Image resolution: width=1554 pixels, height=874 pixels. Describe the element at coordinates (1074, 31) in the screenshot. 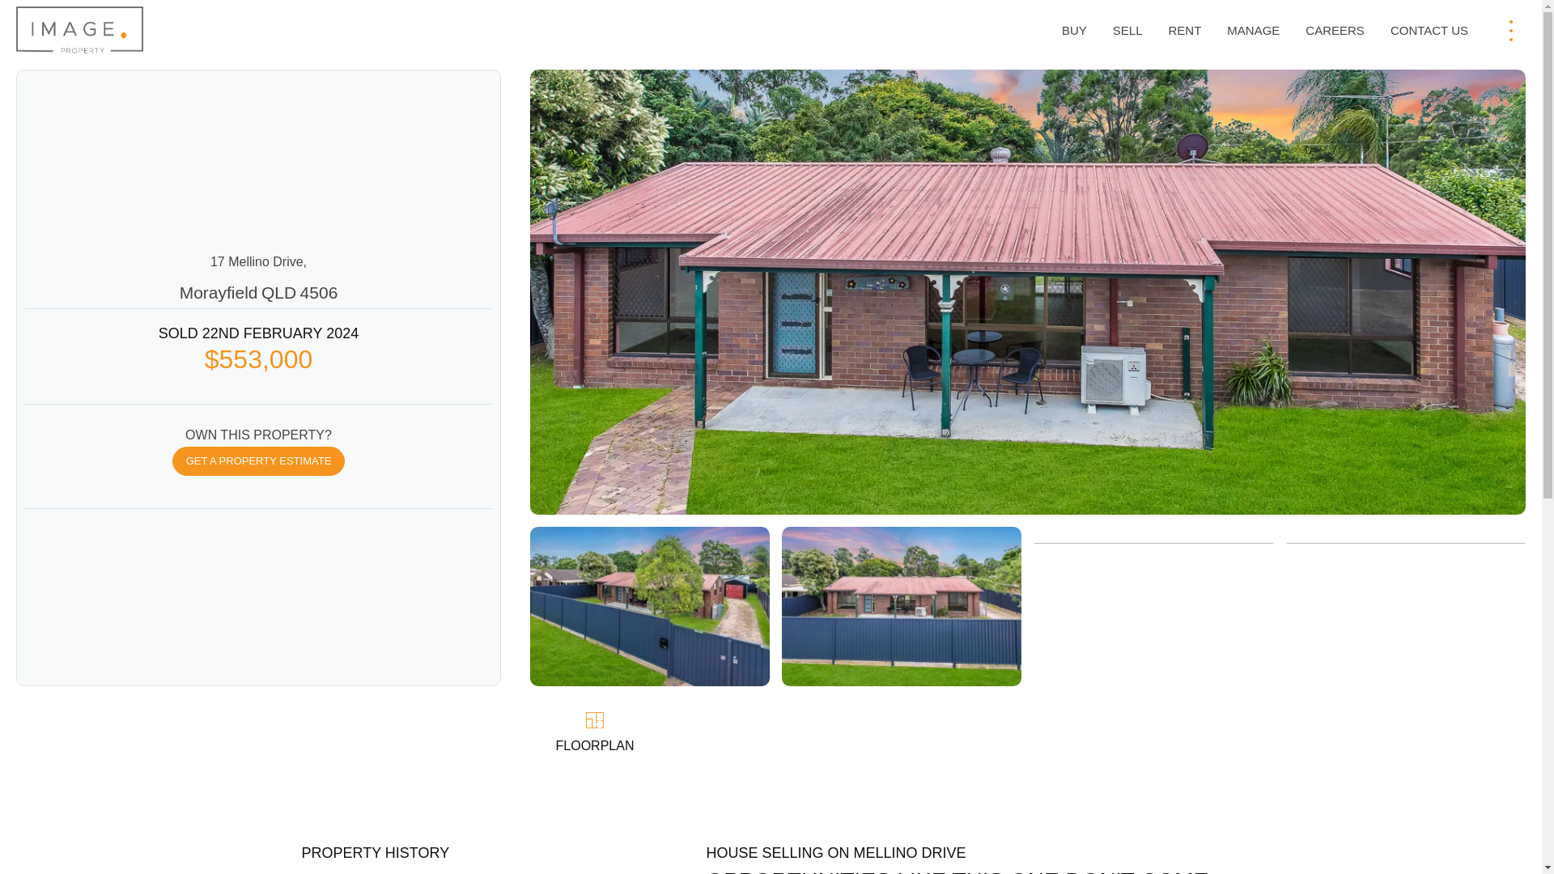

I see `BUY` at that location.